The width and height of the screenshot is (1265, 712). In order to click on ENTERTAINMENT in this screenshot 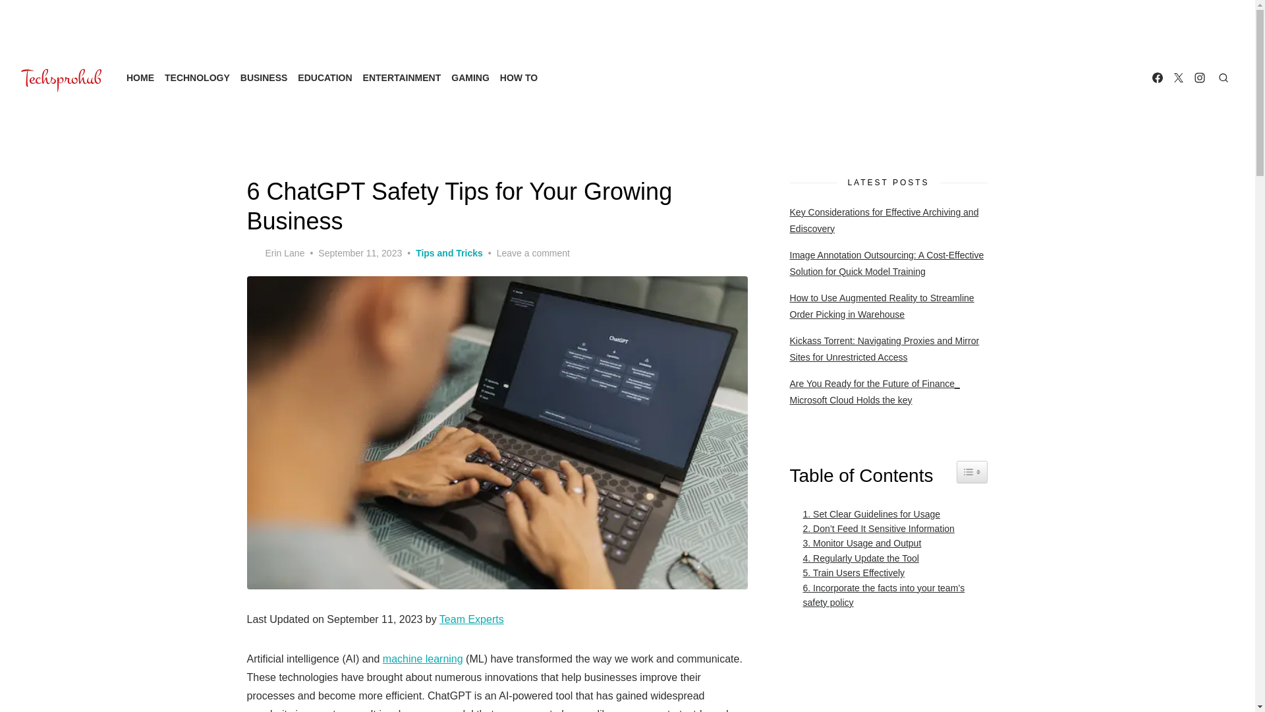, I will do `click(402, 77)`.